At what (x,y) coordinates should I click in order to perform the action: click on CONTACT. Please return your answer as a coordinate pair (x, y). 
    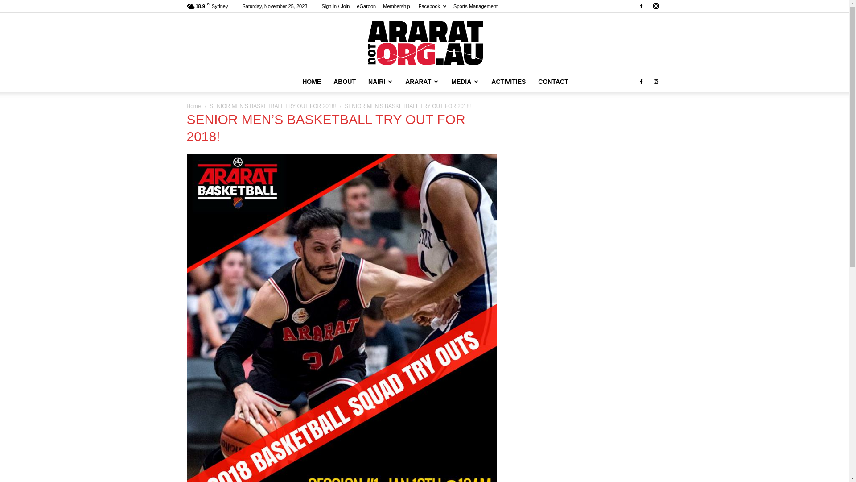
    Looking at the image, I should click on (553, 82).